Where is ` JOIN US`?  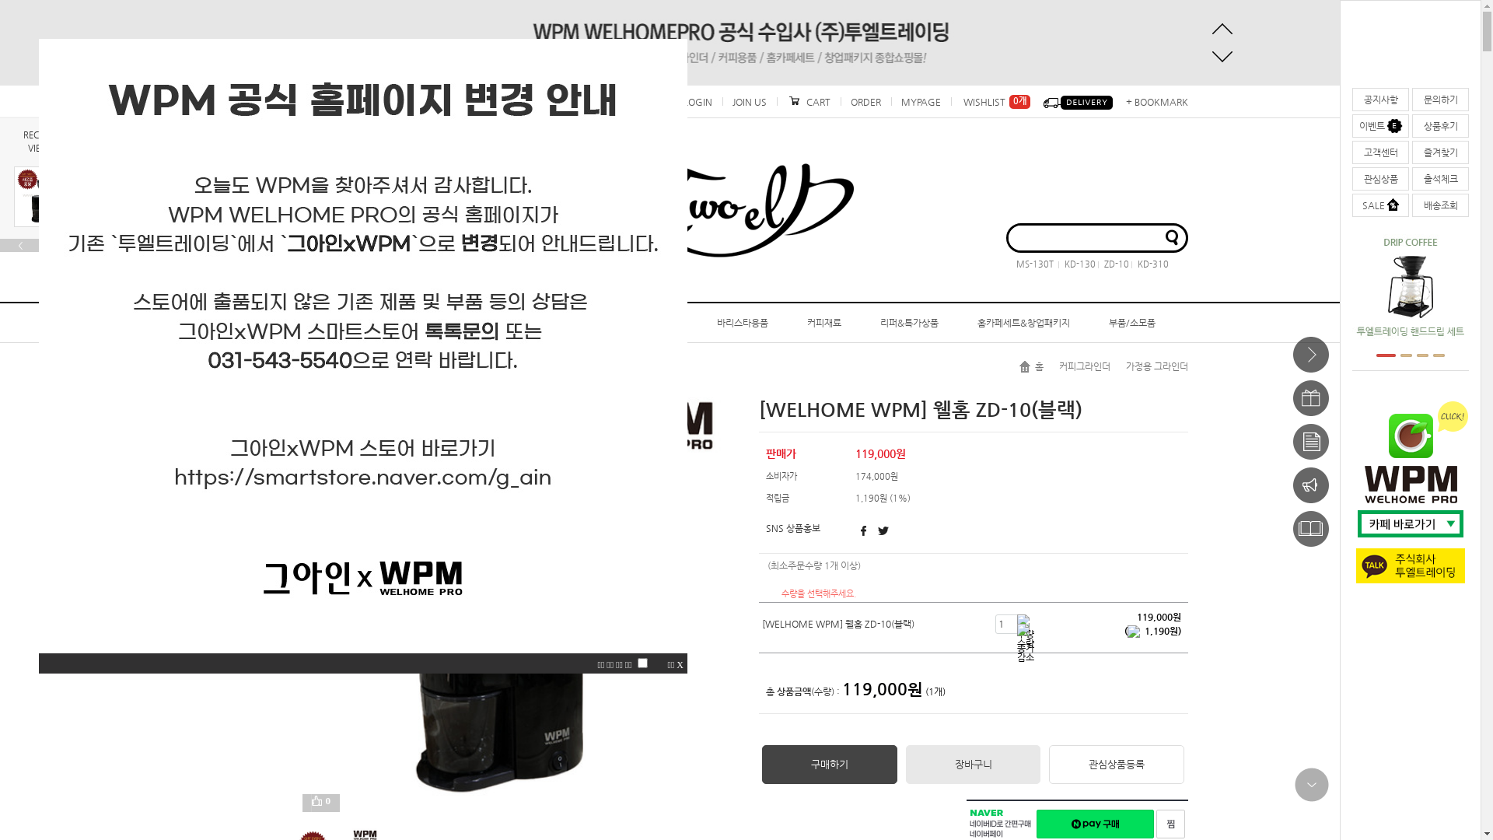  JOIN US is located at coordinates (749, 102).